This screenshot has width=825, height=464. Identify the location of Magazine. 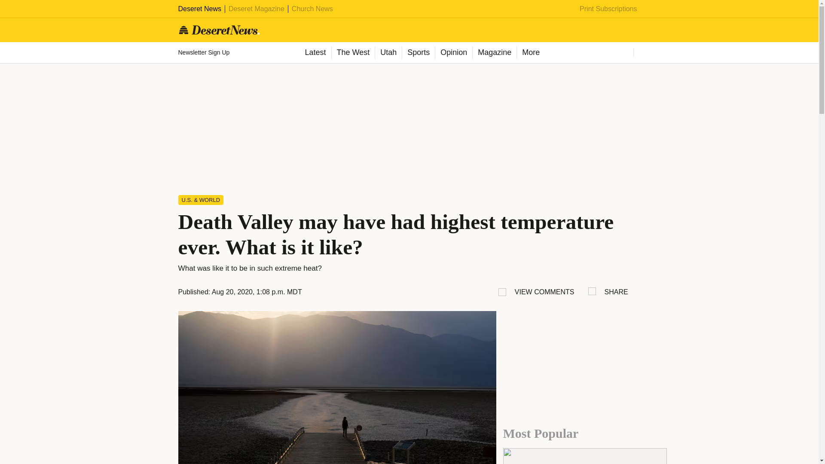
(494, 52).